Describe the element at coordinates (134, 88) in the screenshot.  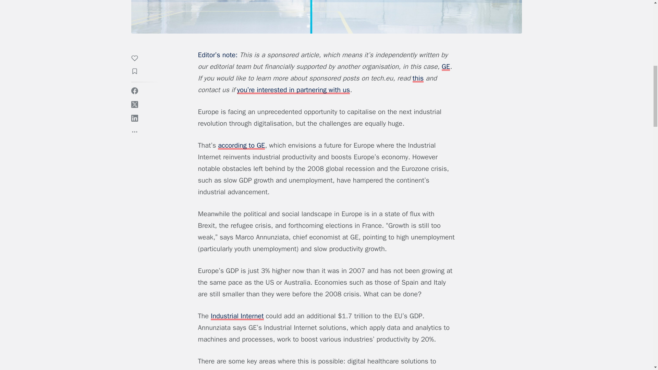
I see `Share on Facebook` at that location.